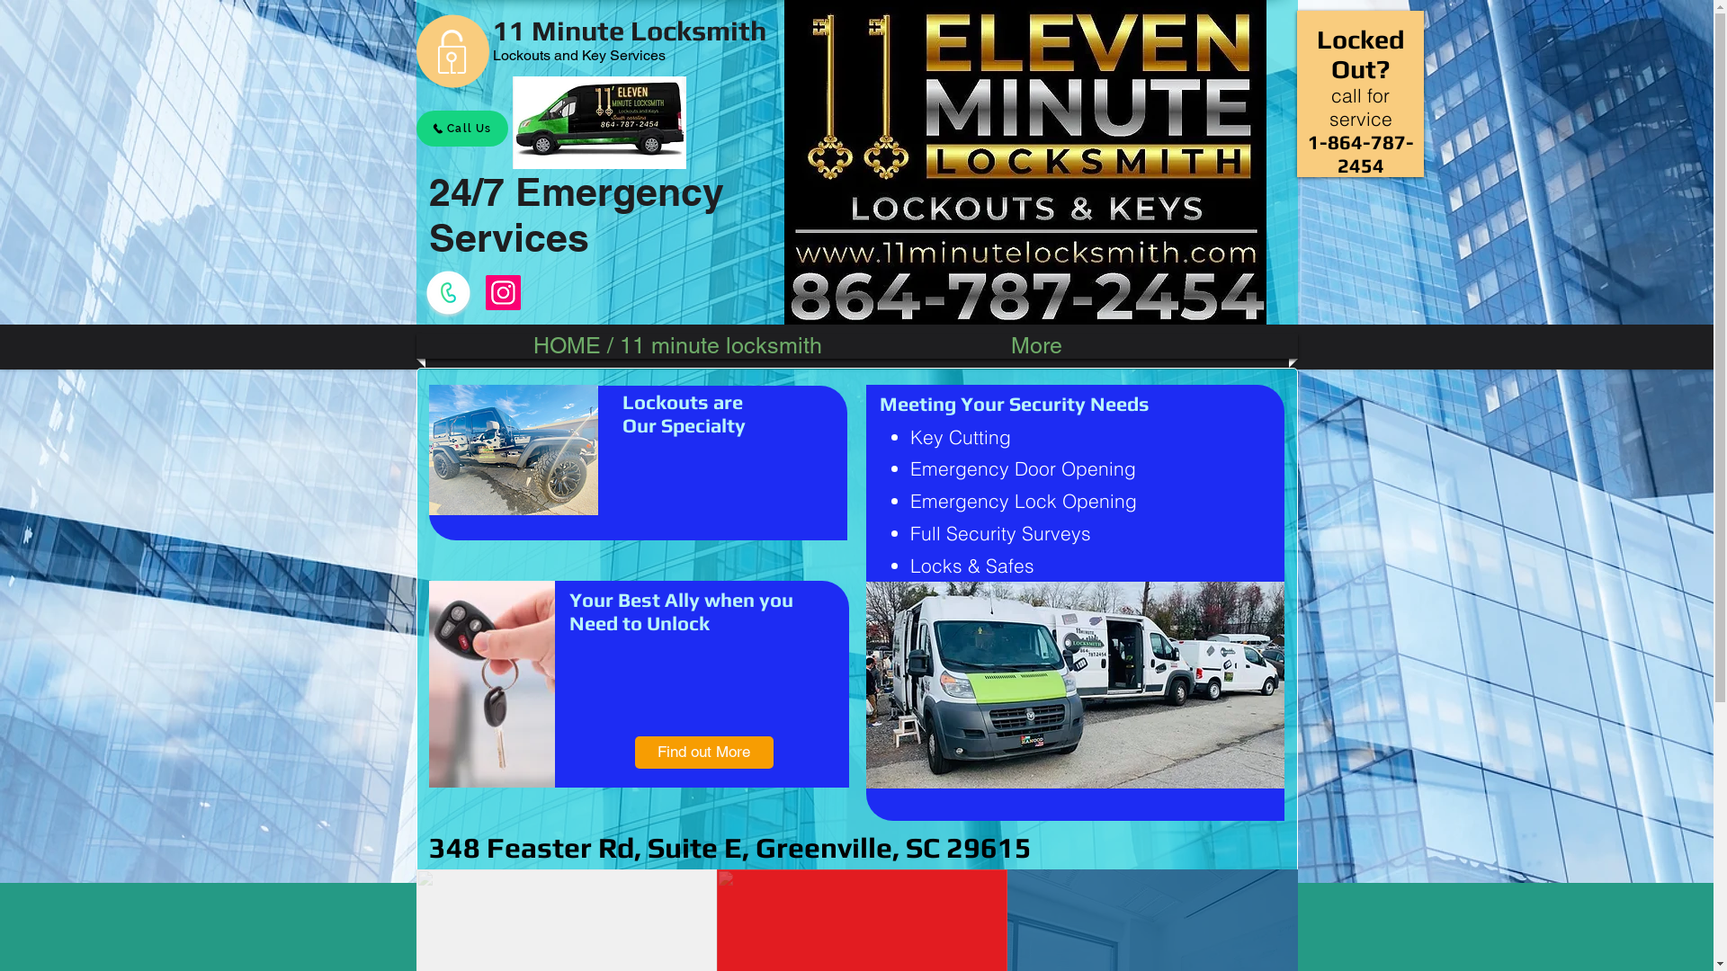  I want to click on Facebook Like, so click(647, 302).